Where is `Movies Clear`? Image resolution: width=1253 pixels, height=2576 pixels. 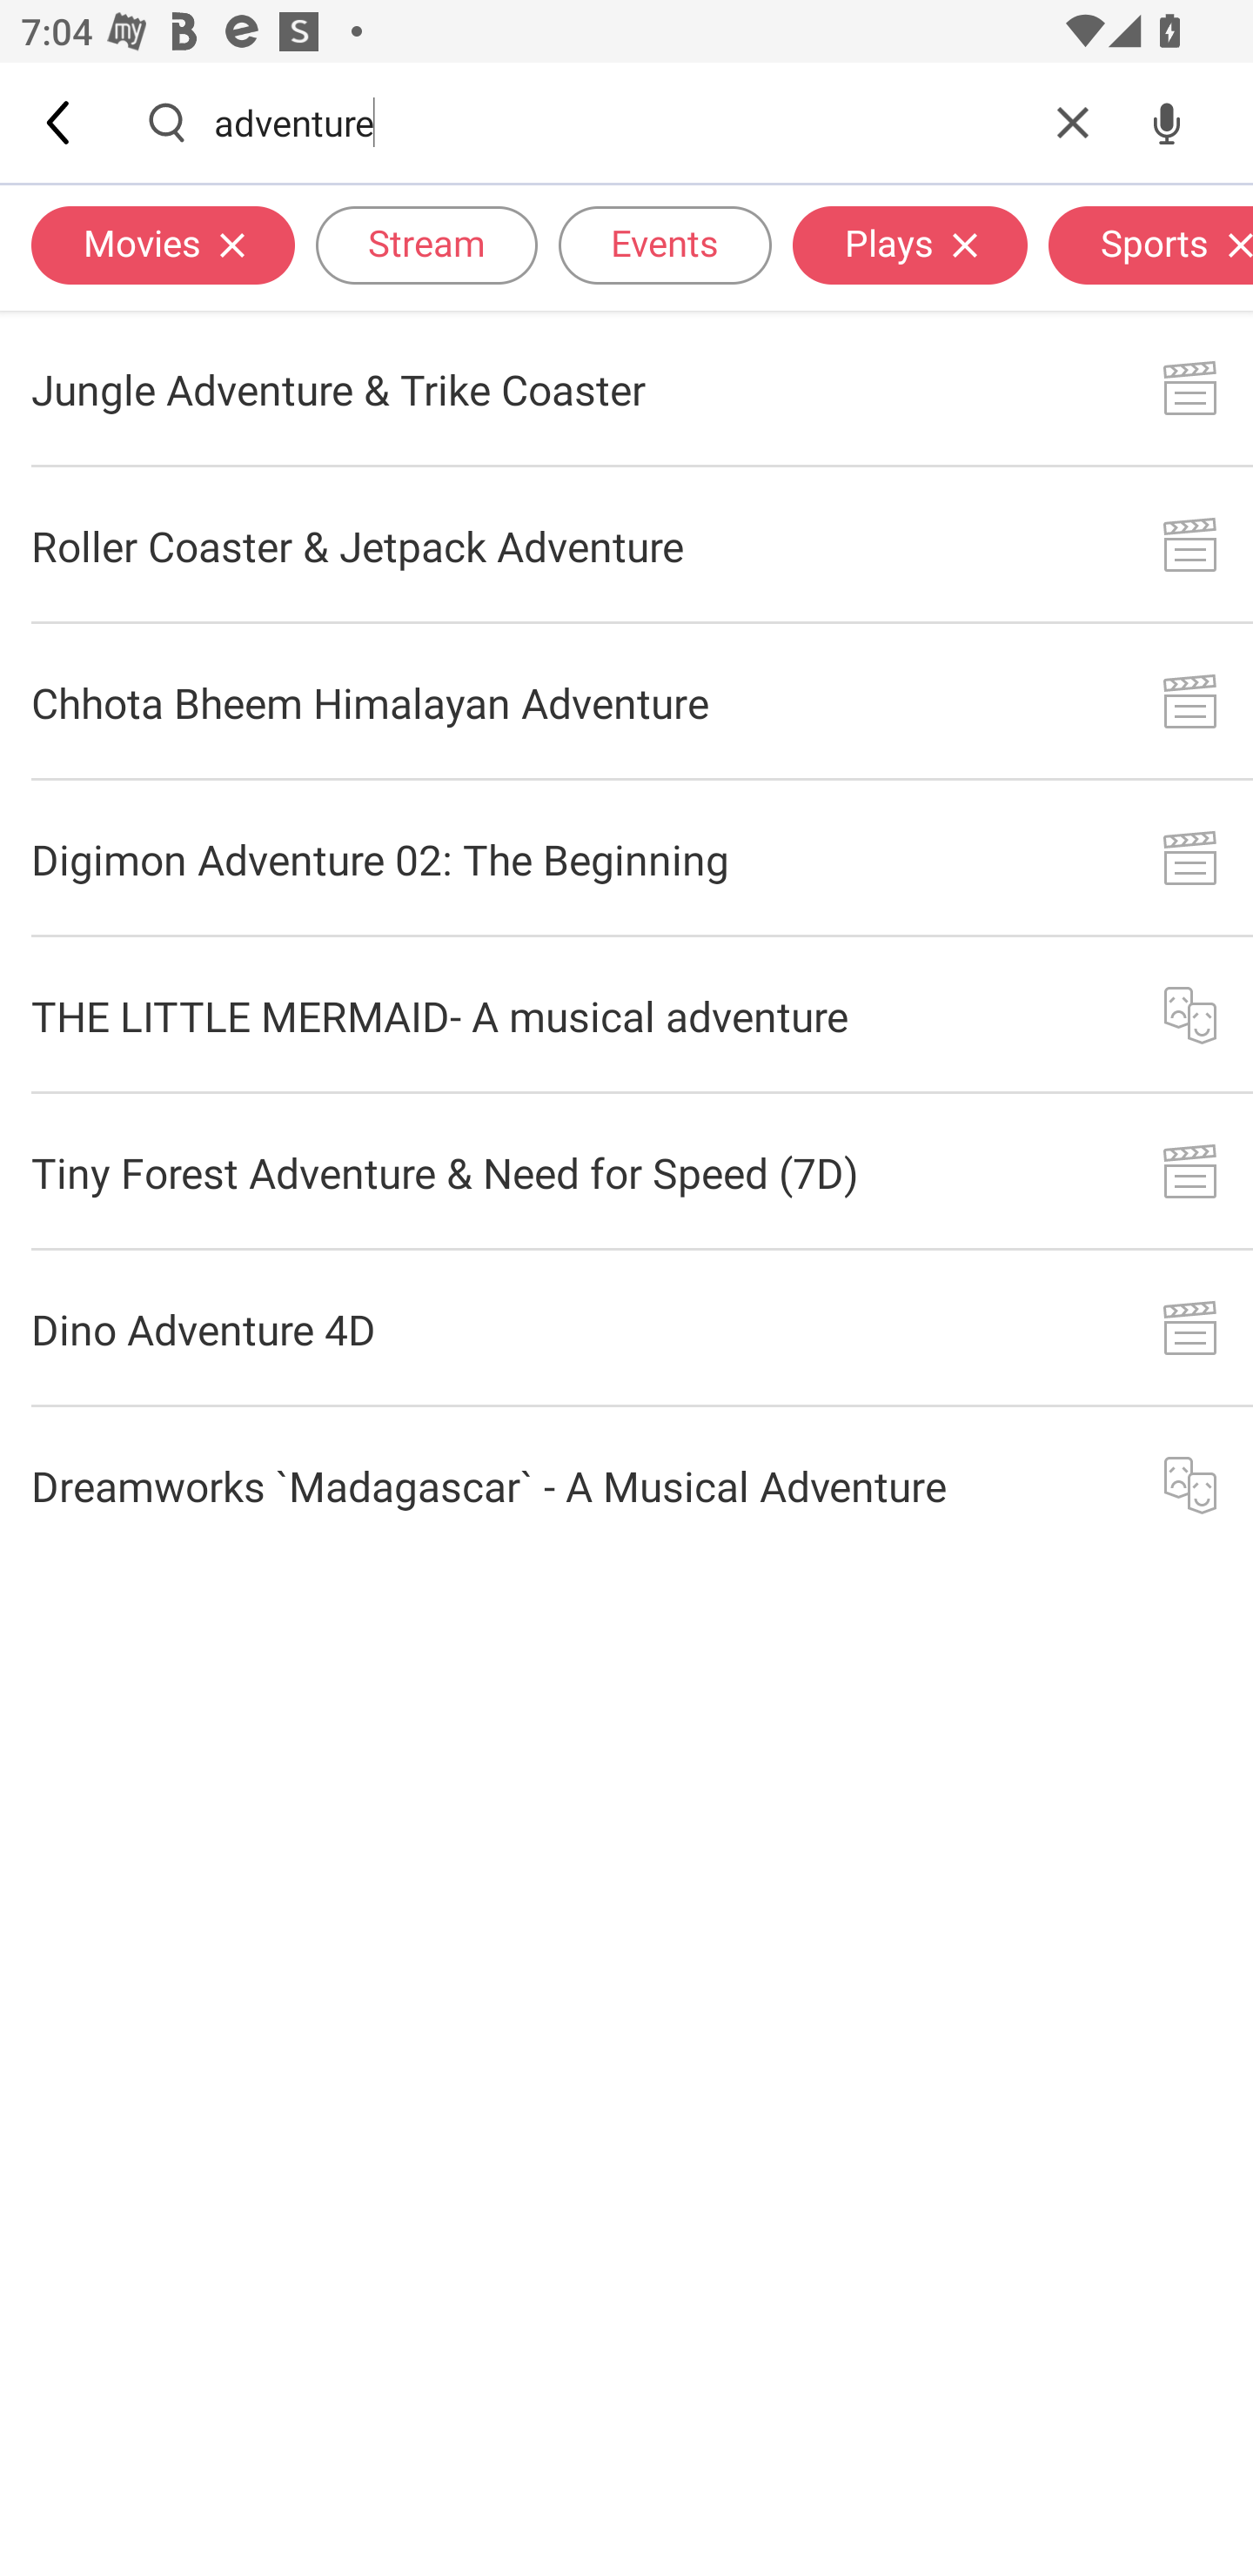
Movies Clear is located at coordinates (163, 244).